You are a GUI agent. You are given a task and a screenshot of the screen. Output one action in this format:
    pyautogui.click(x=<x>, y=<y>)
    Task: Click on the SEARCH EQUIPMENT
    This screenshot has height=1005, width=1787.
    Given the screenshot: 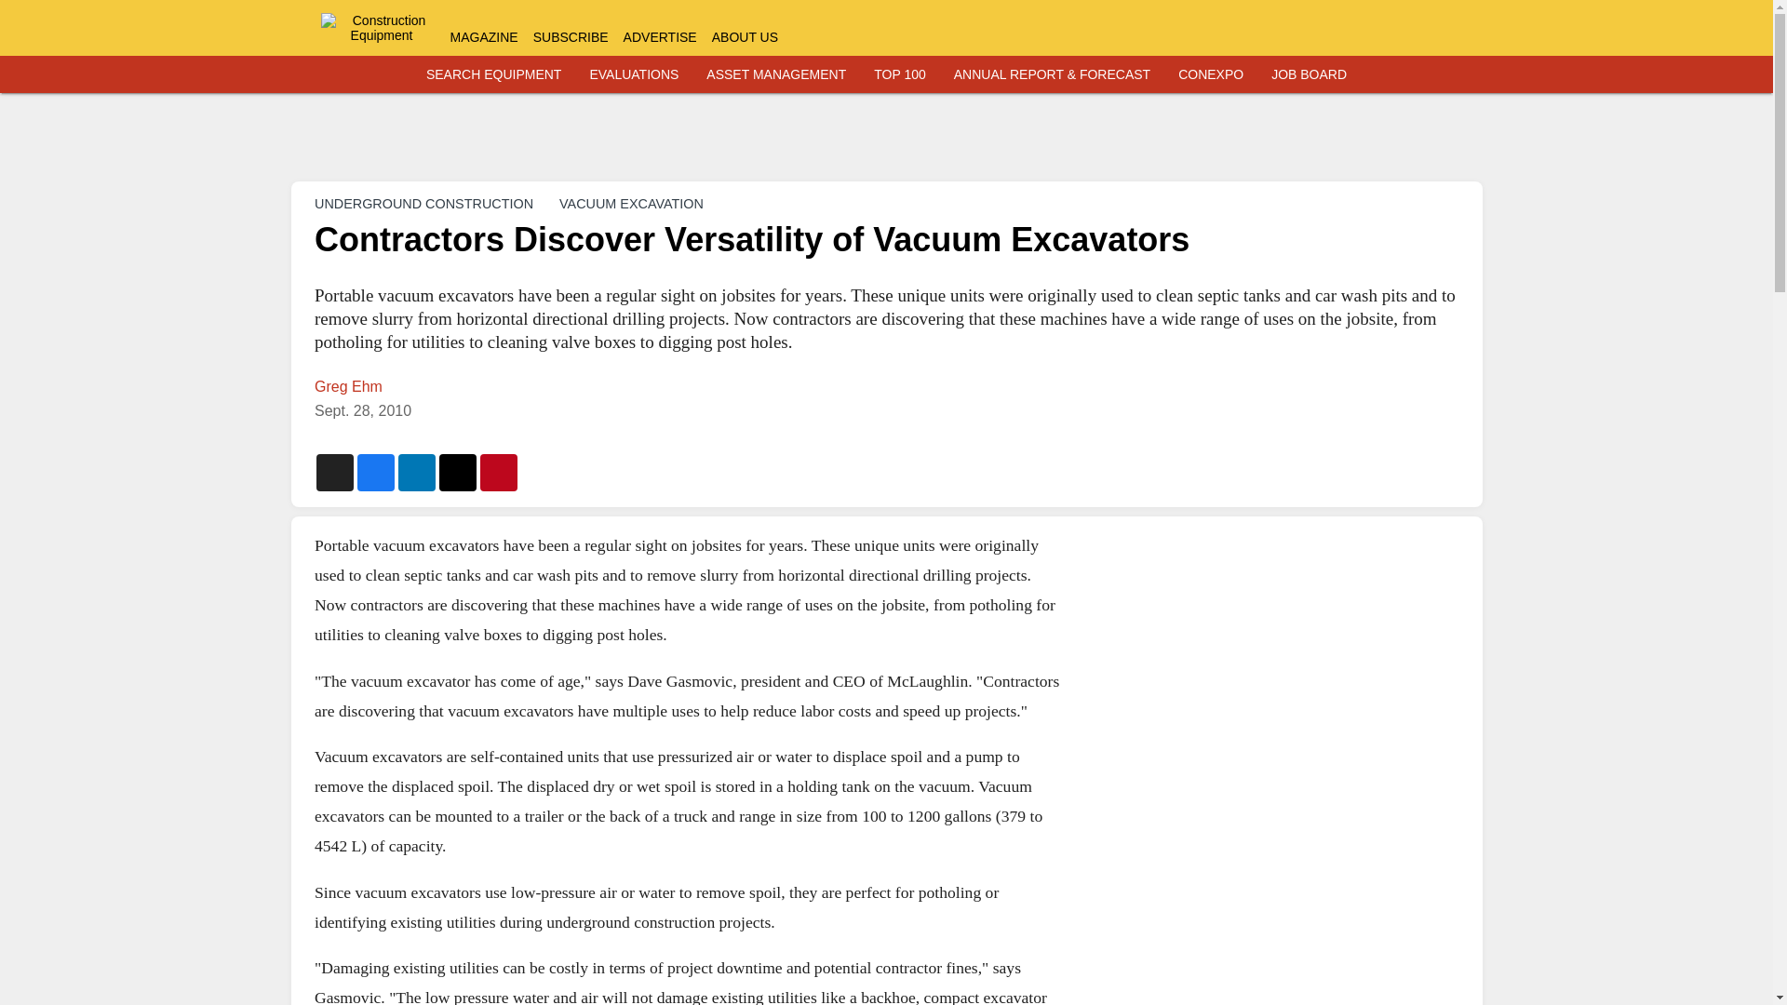 What is the action you would take?
    pyautogui.click(x=493, y=74)
    